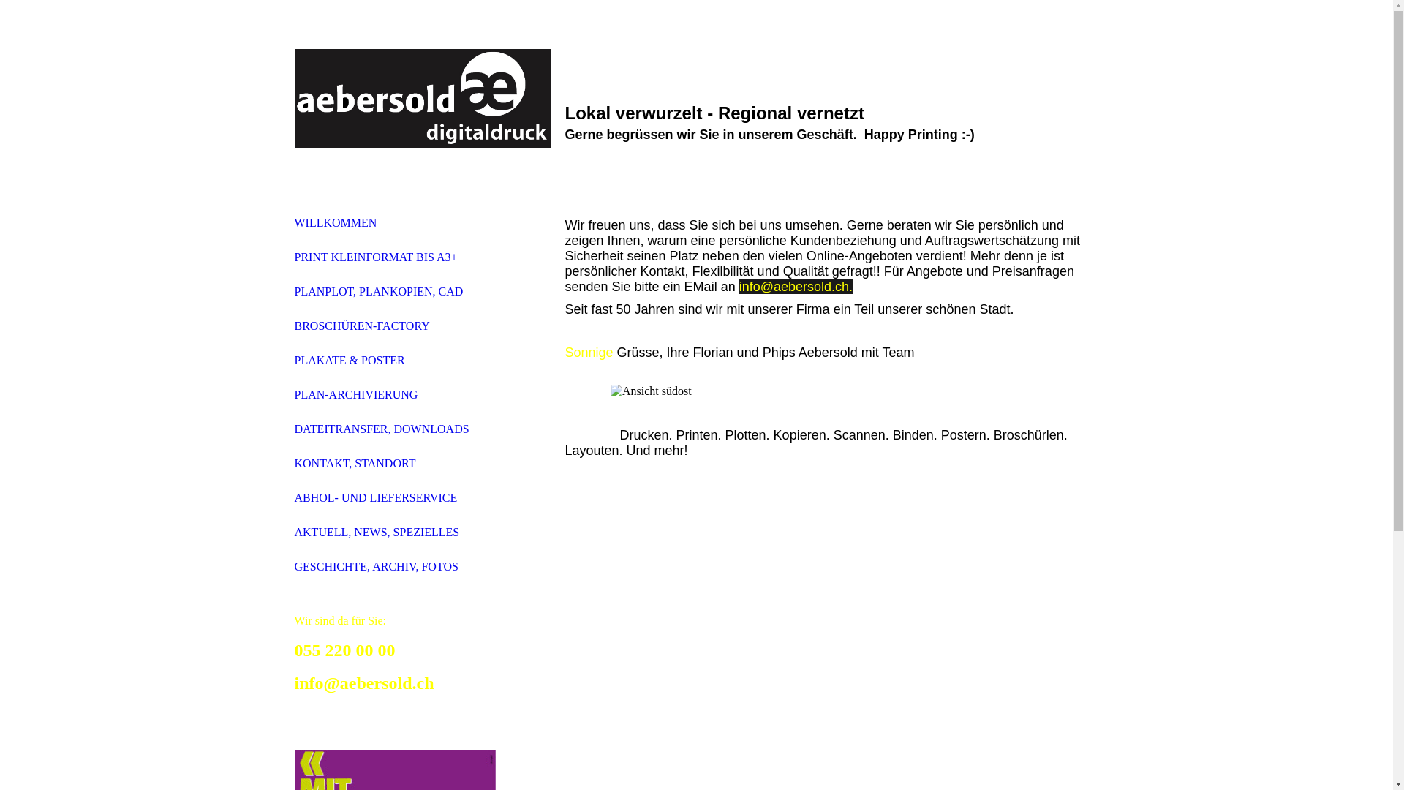  What do you see at coordinates (350, 360) in the screenshot?
I see `PLAKATE & POSTER` at bounding box center [350, 360].